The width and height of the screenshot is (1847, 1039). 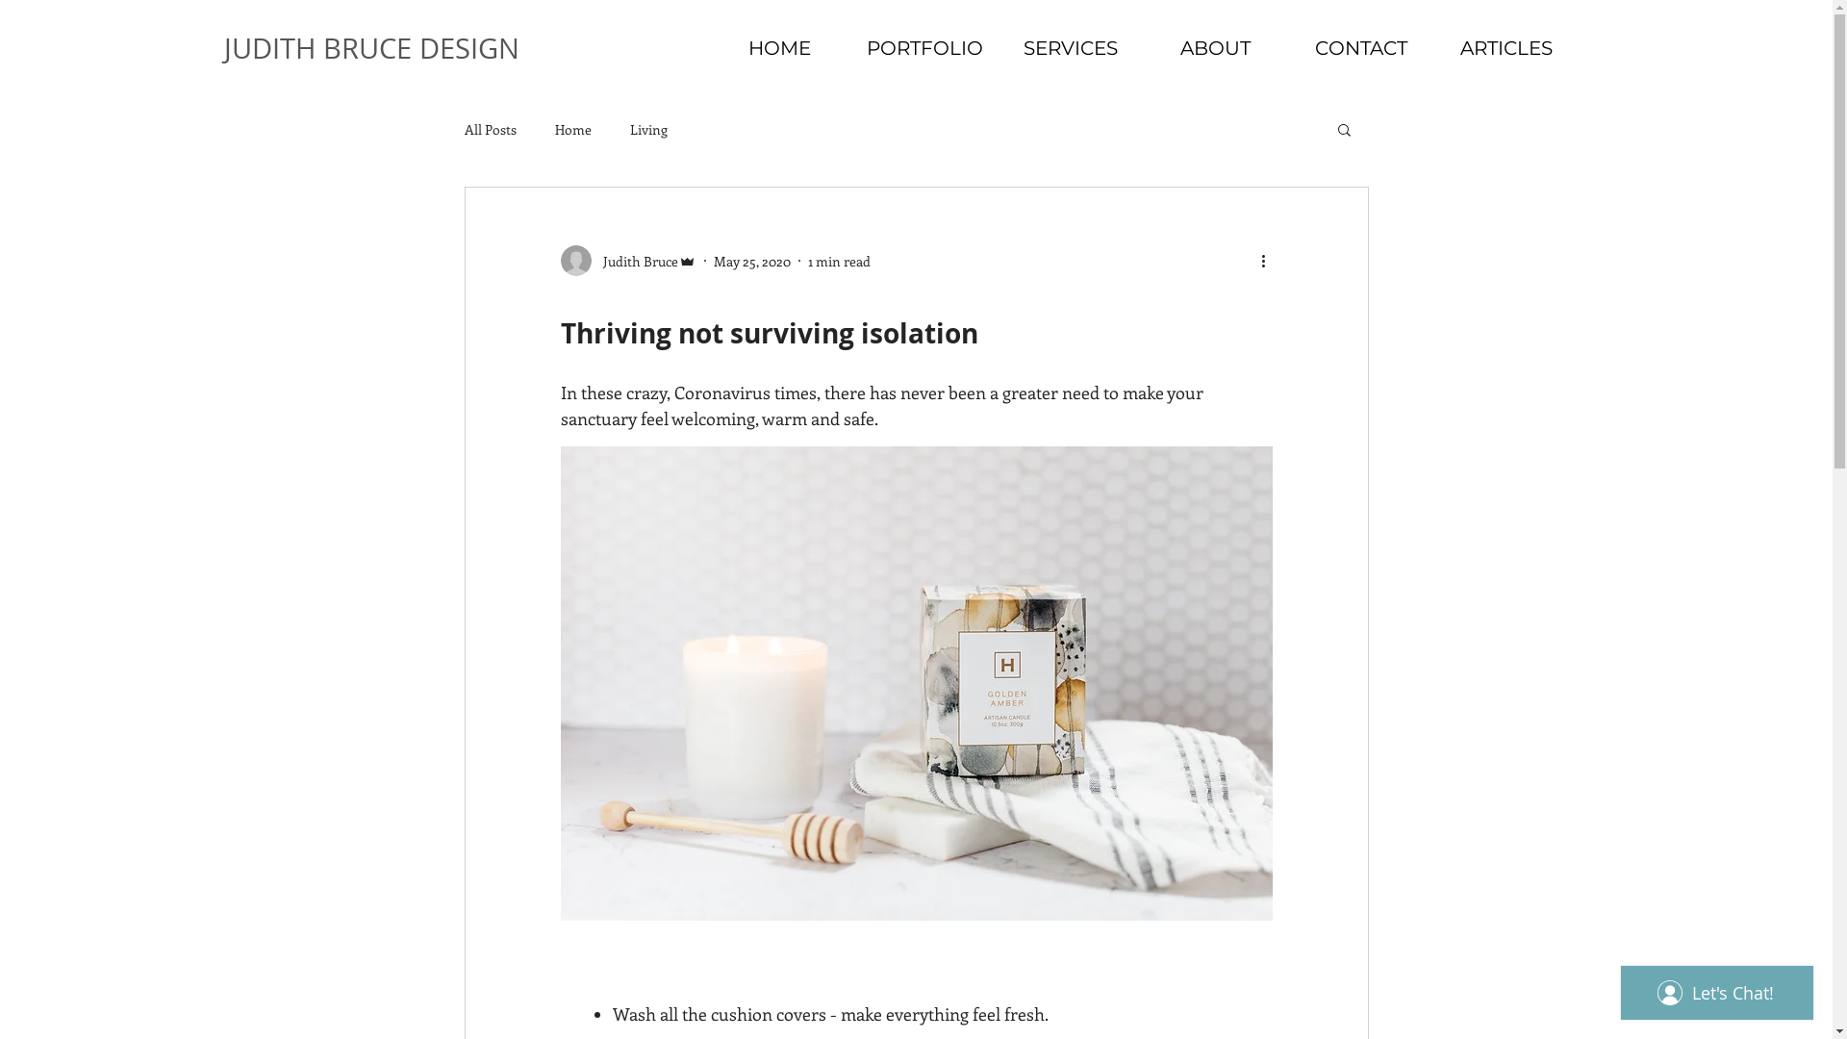 What do you see at coordinates (648, 129) in the screenshot?
I see `Living` at bounding box center [648, 129].